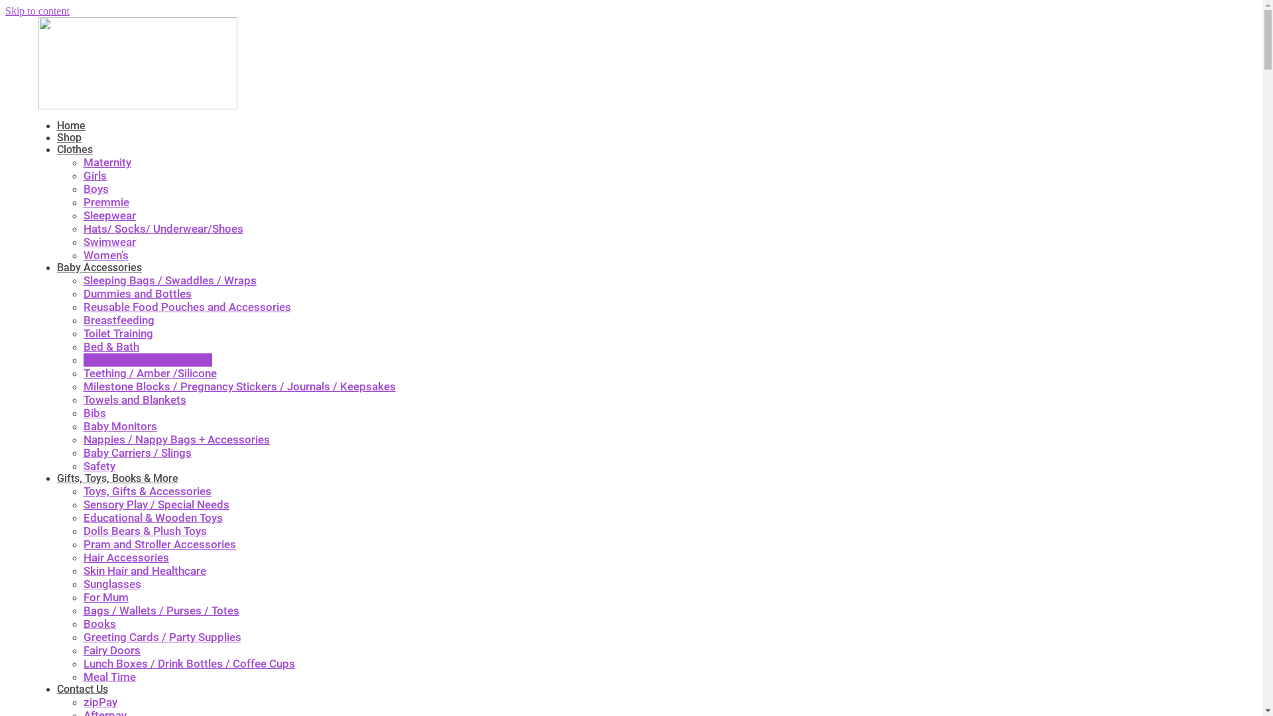 This screenshot has height=716, width=1273. Describe the element at coordinates (126, 558) in the screenshot. I see `Hair Accessories` at that location.